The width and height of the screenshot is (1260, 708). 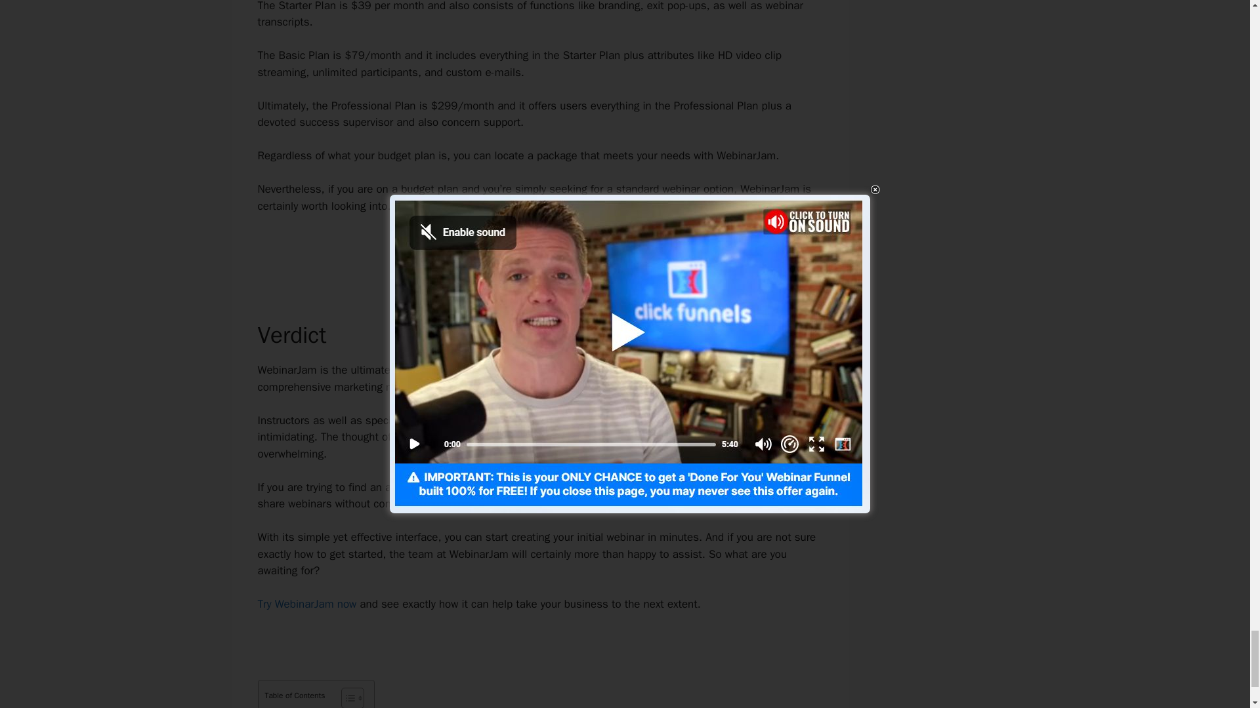 What do you see at coordinates (306, 604) in the screenshot?
I see `Try WebinarJam now` at bounding box center [306, 604].